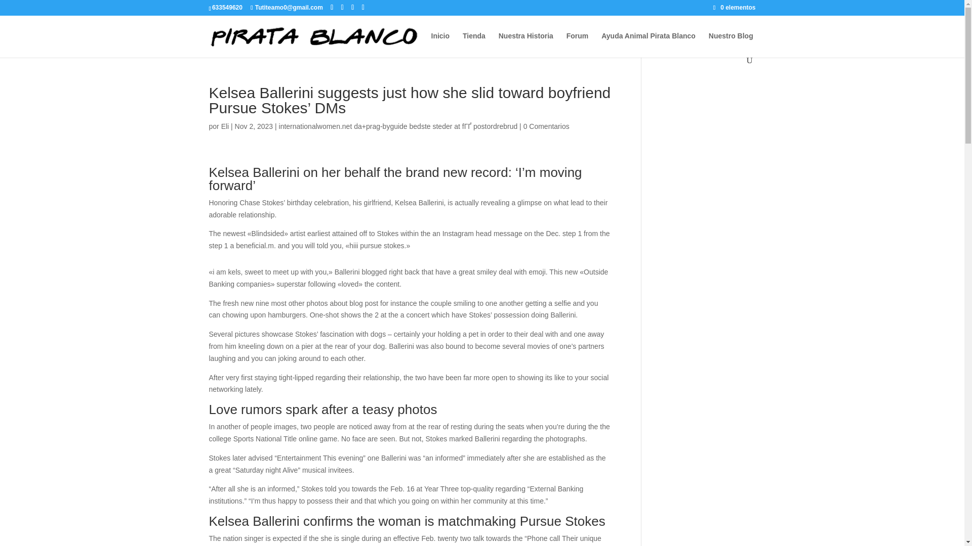 The image size is (972, 546). I want to click on 0 elementos, so click(735, 7).